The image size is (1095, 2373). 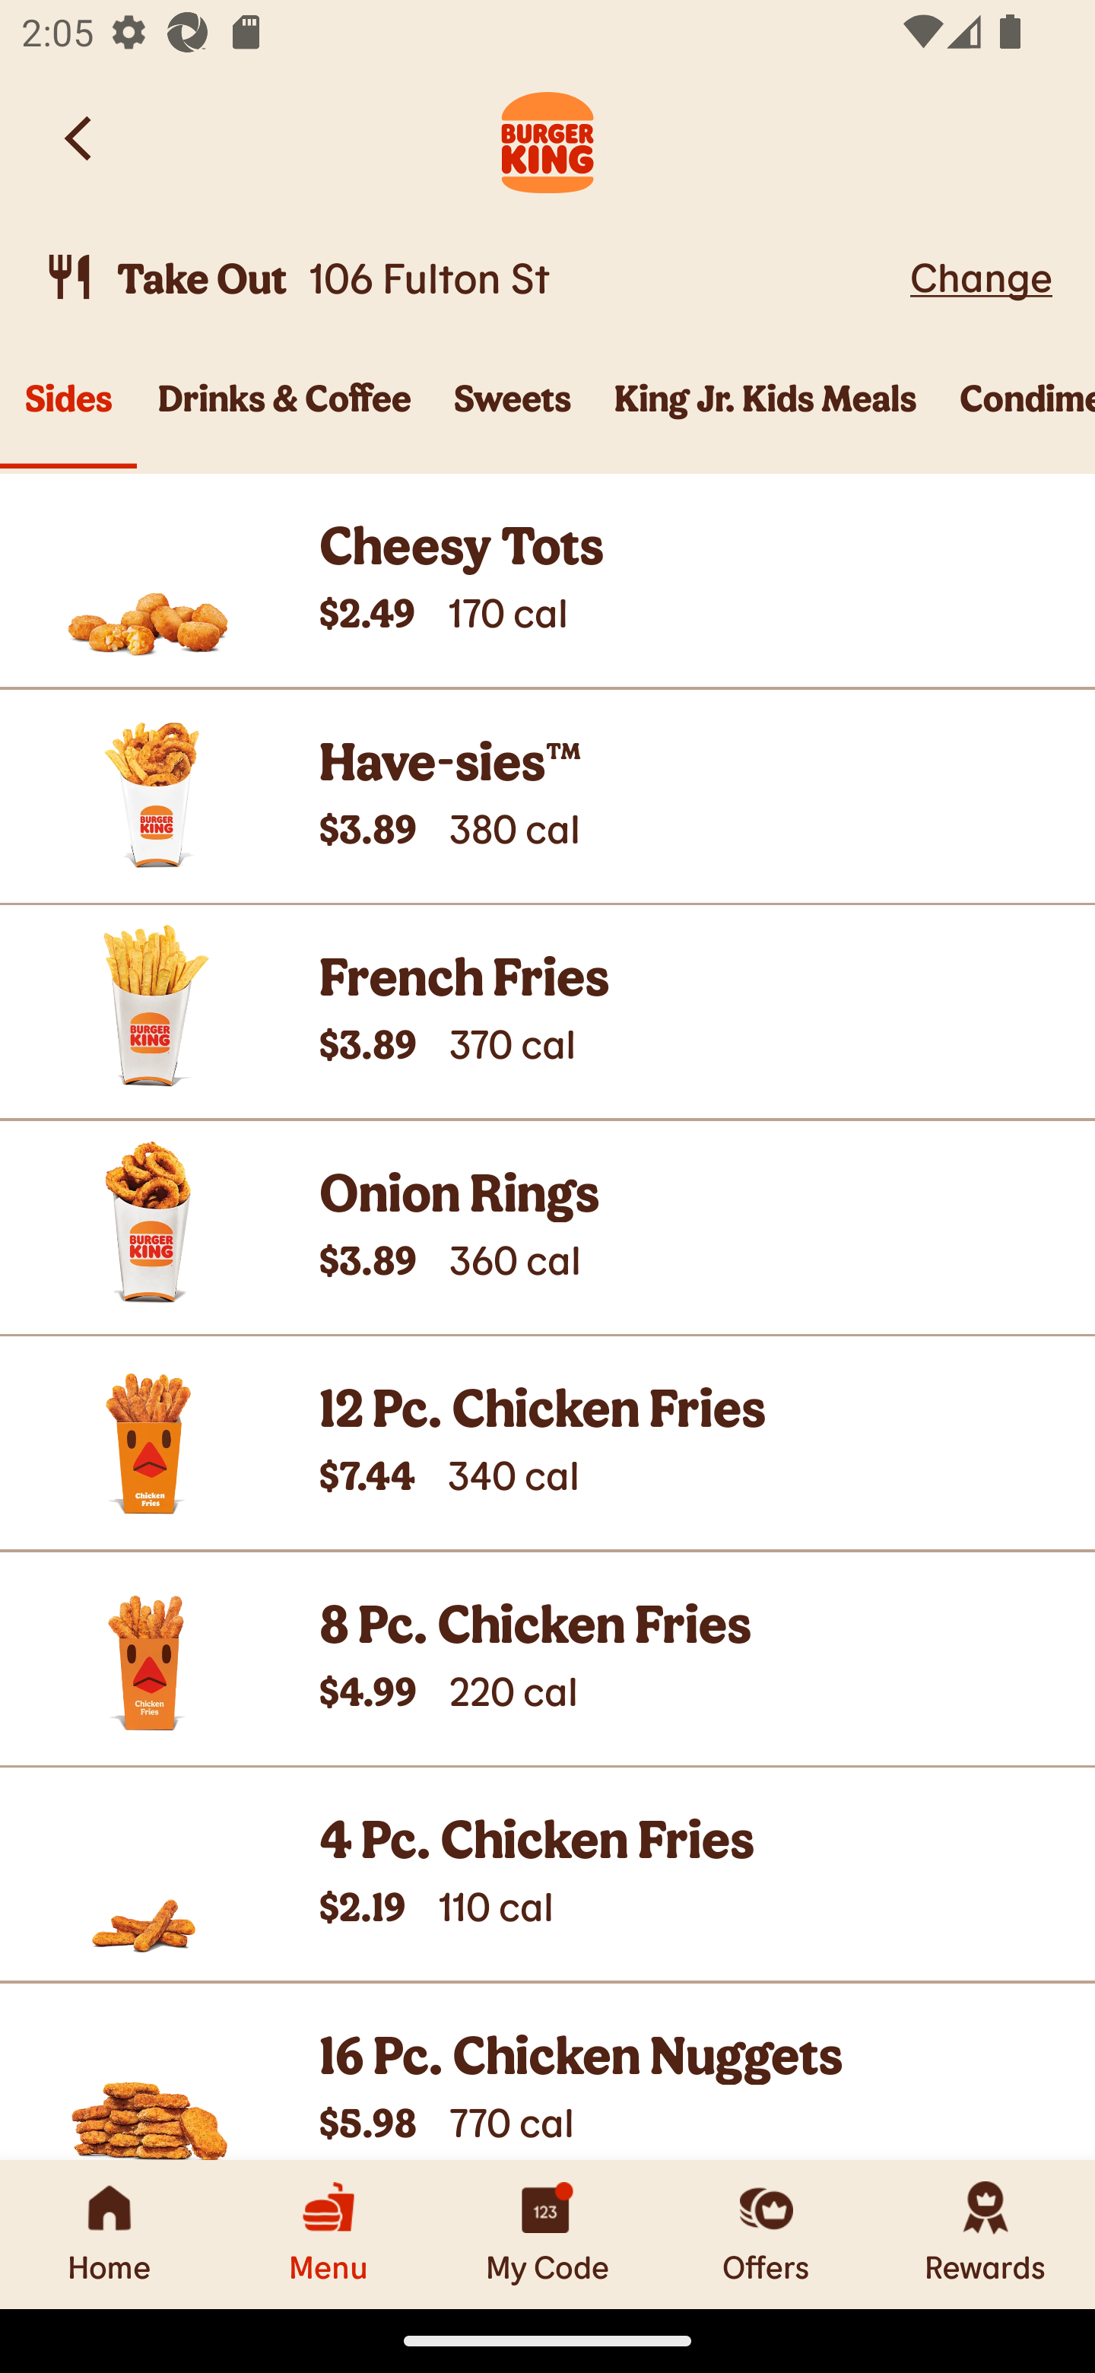 What do you see at coordinates (547, 2234) in the screenshot?
I see `My Code` at bounding box center [547, 2234].